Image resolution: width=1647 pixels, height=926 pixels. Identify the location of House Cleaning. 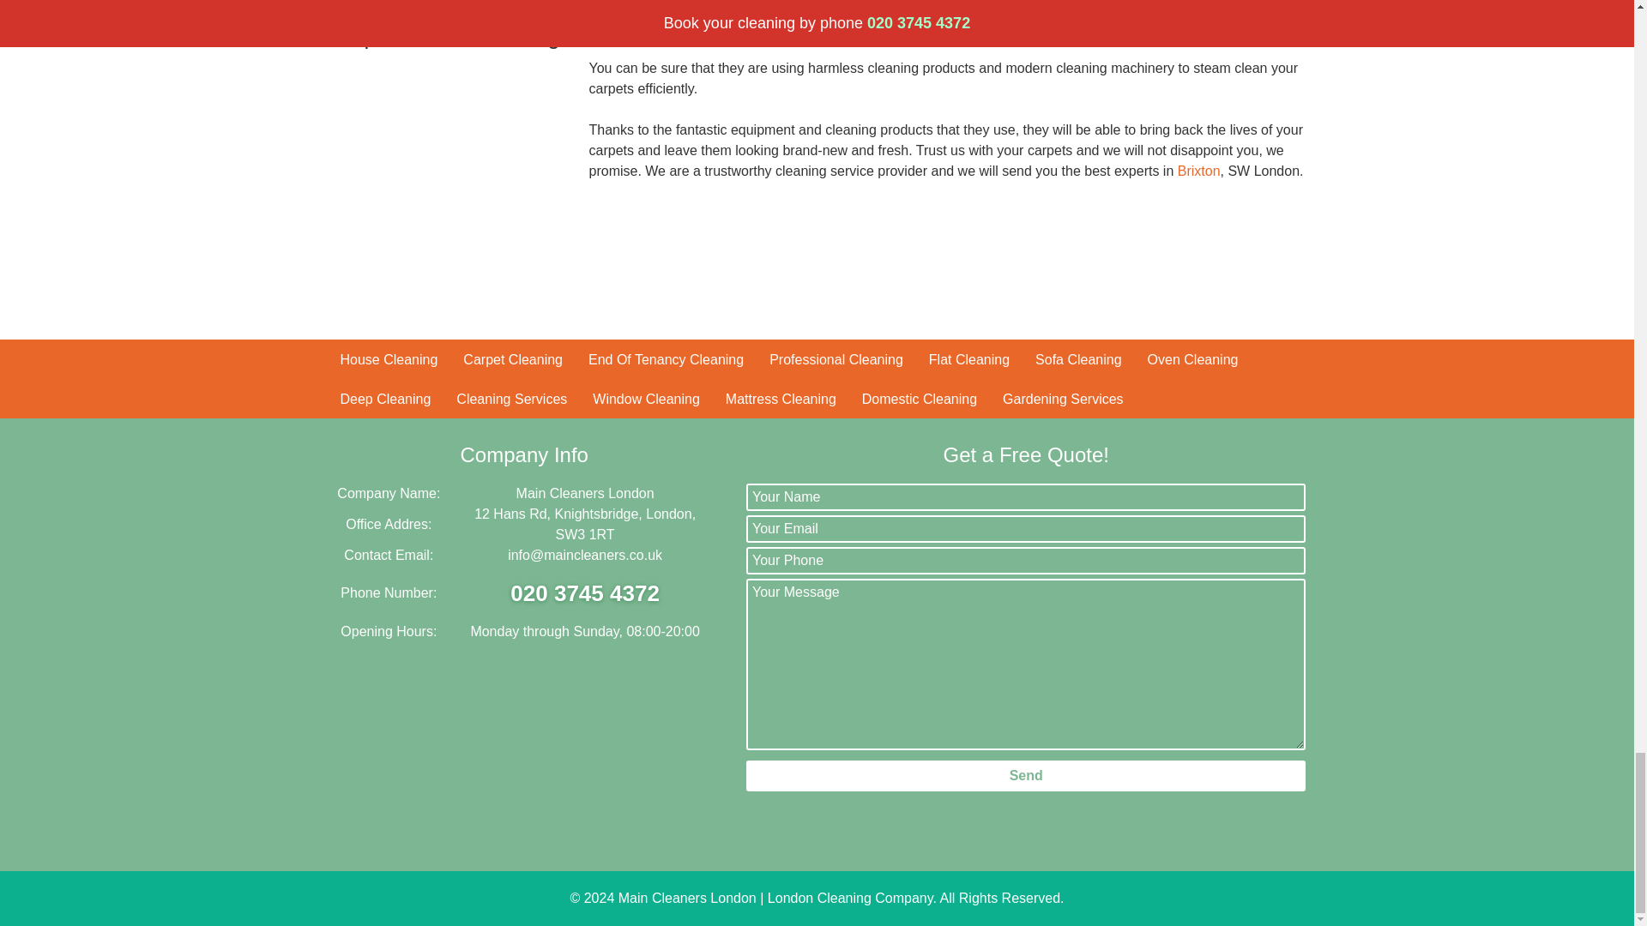
(389, 358).